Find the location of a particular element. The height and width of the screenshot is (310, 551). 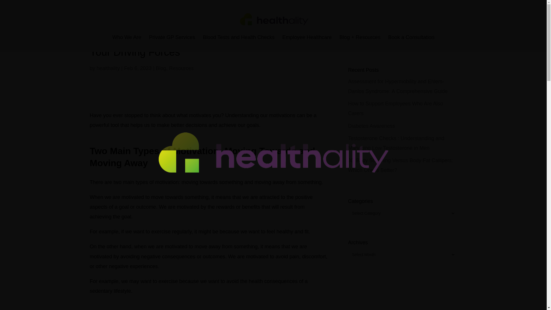

Search is located at coordinates (447, 41).